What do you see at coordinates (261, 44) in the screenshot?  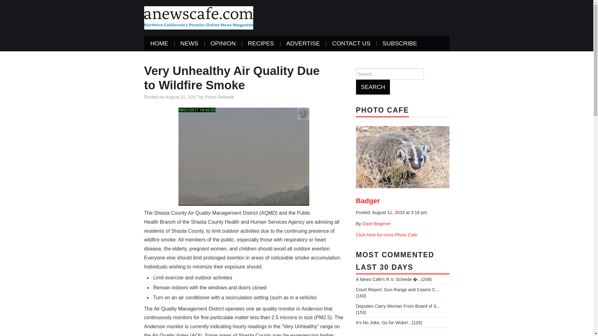 I see `RECIPES` at bounding box center [261, 44].